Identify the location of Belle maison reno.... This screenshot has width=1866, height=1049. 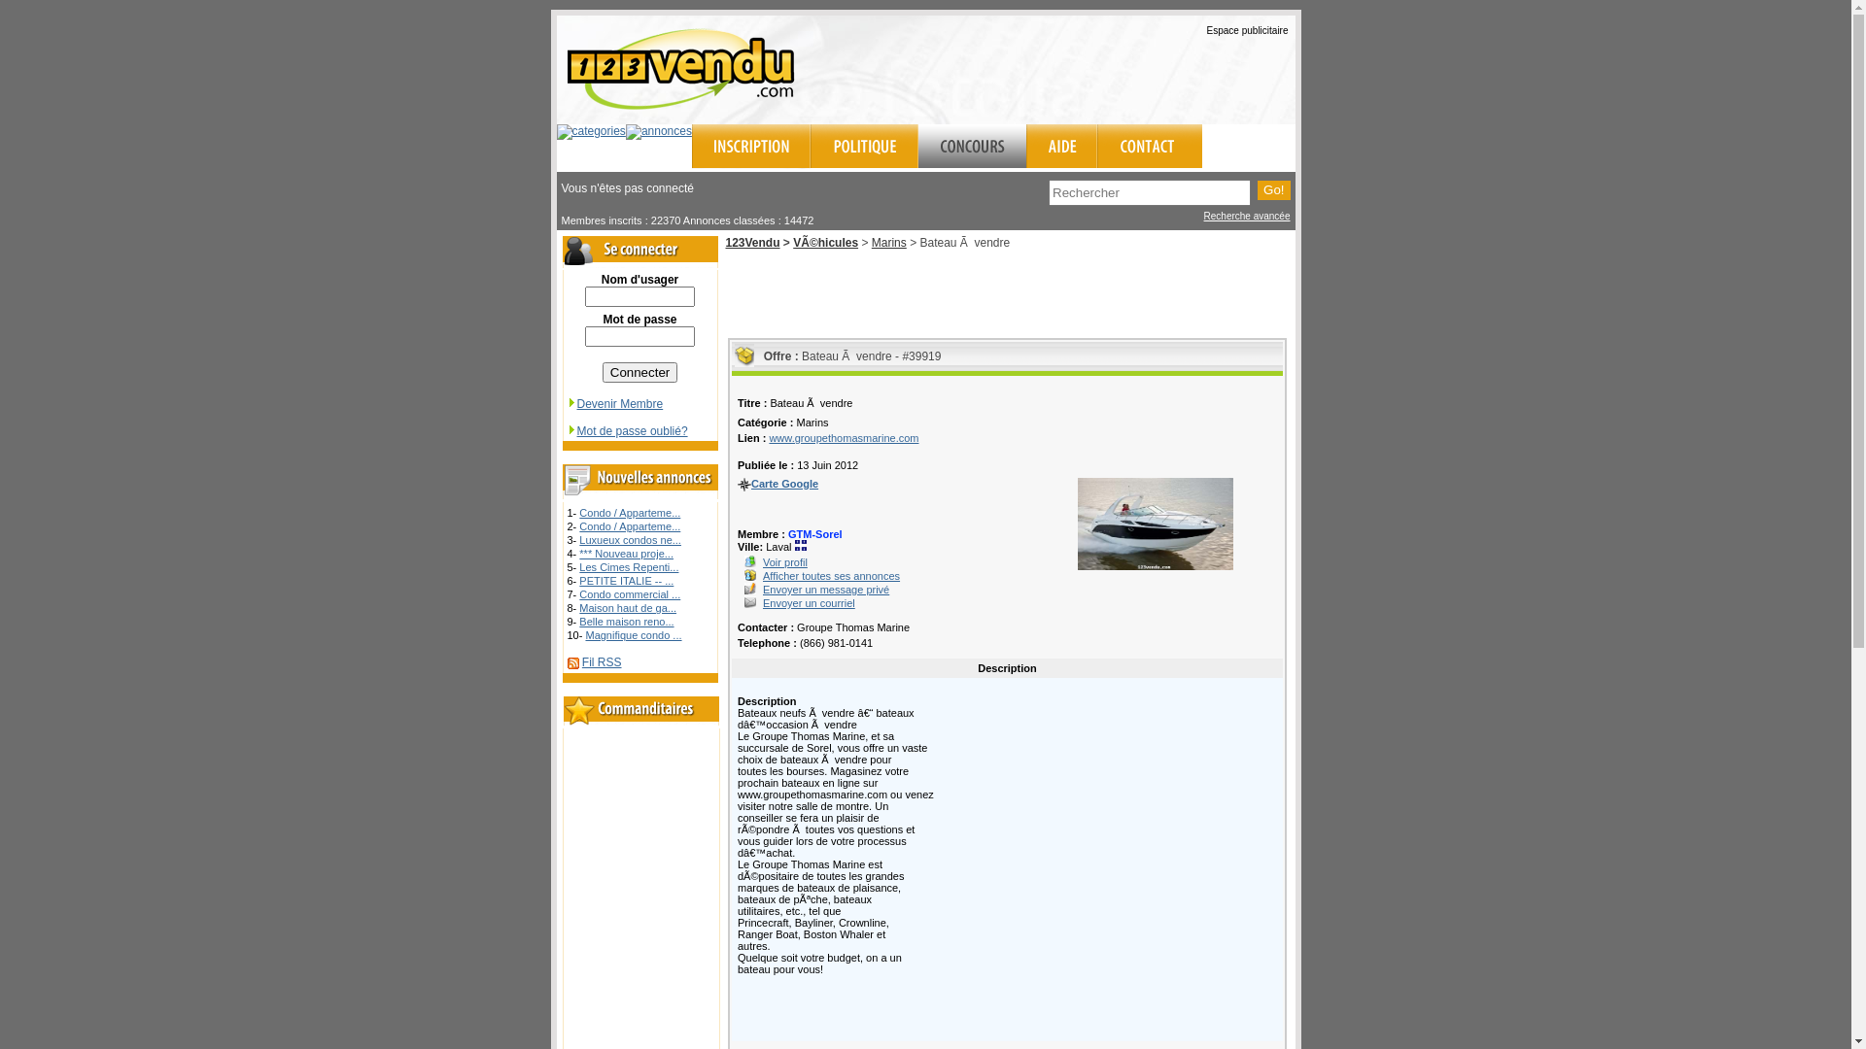
(626, 622).